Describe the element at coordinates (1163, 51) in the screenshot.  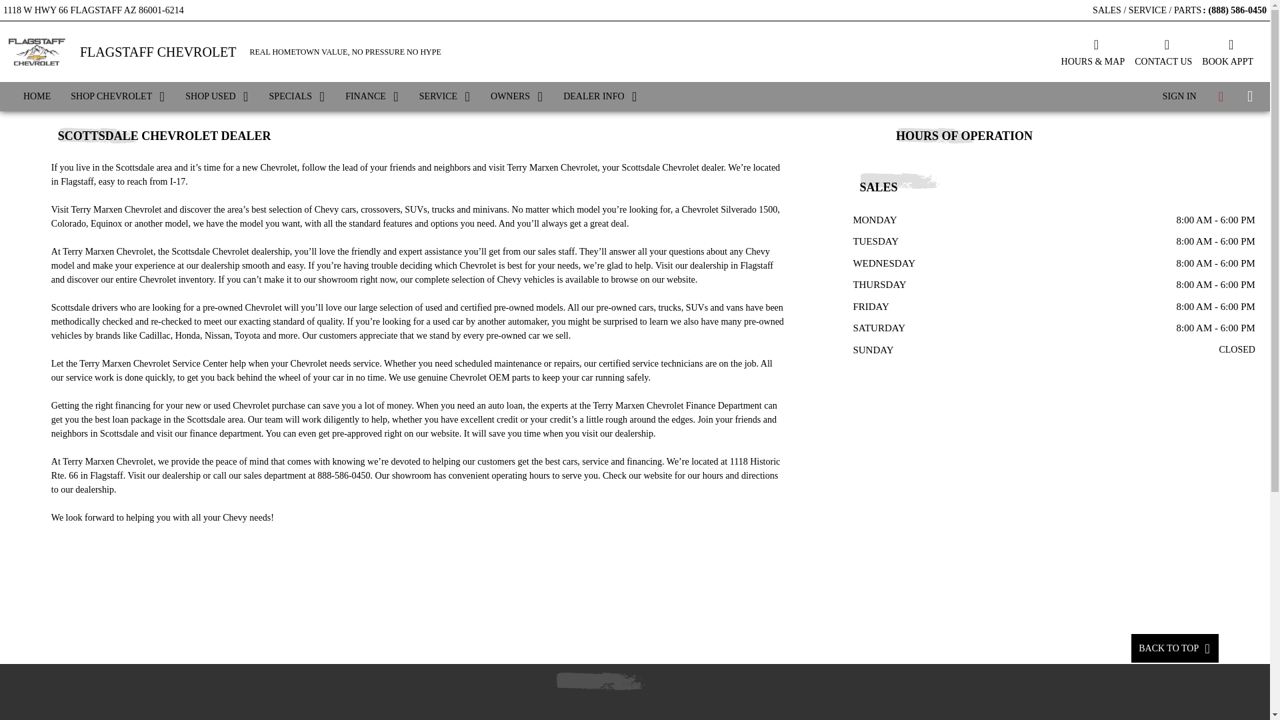
I see `CONTACT US` at that location.